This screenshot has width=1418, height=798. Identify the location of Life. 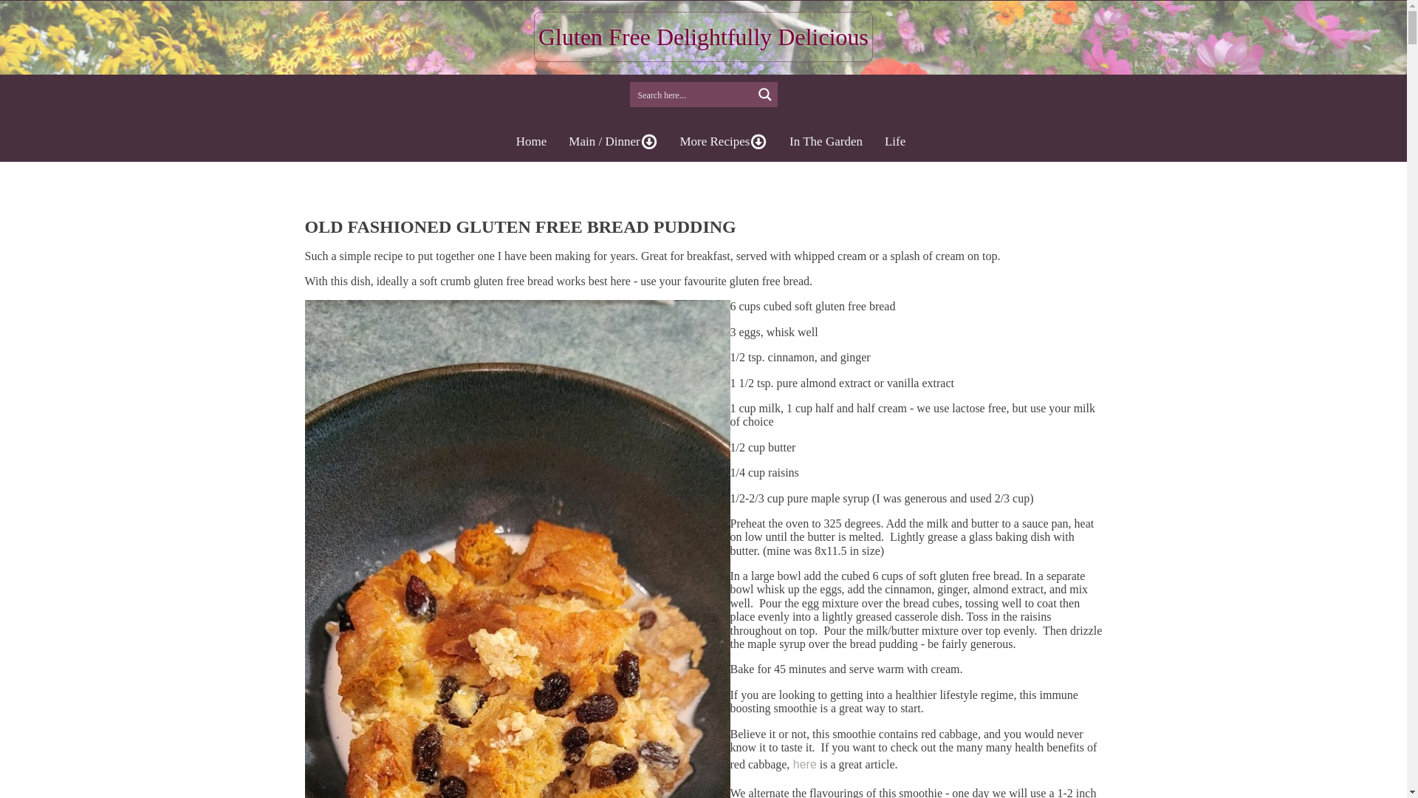
(894, 142).